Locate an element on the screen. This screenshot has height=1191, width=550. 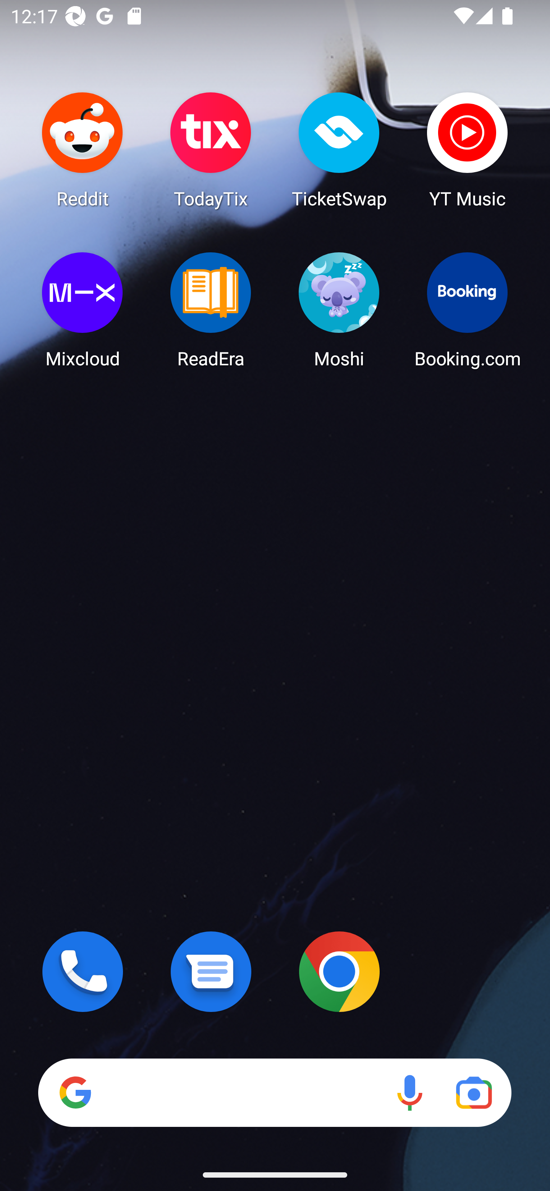
Search Voice search Google Lens is located at coordinates (275, 1093).